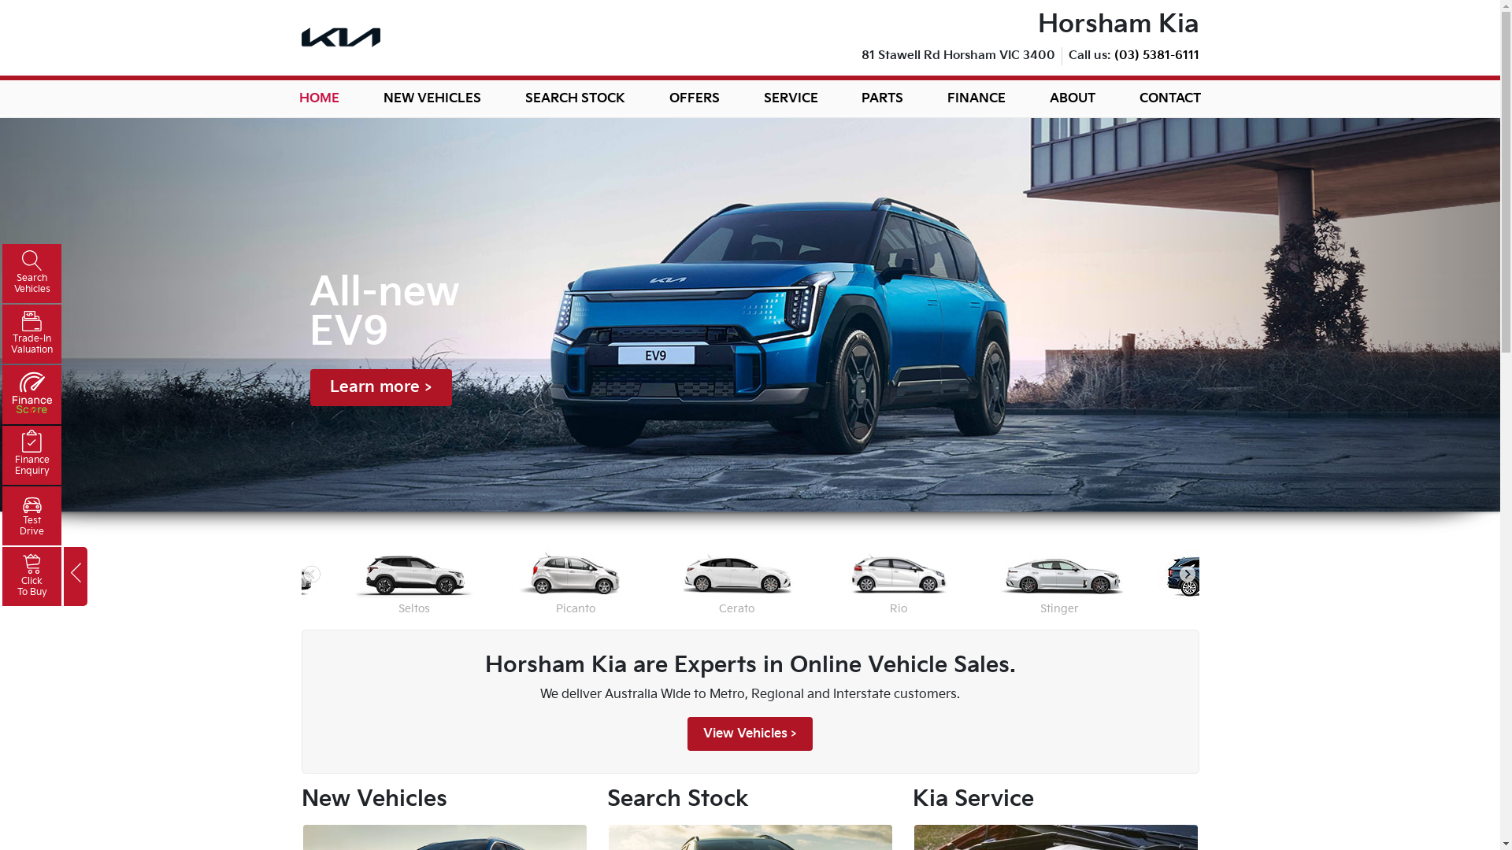 Image resolution: width=1512 pixels, height=850 pixels. Describe the element at coordinates (31, 455) in the screenshot. I see `Finance
Enquiry` at that location.